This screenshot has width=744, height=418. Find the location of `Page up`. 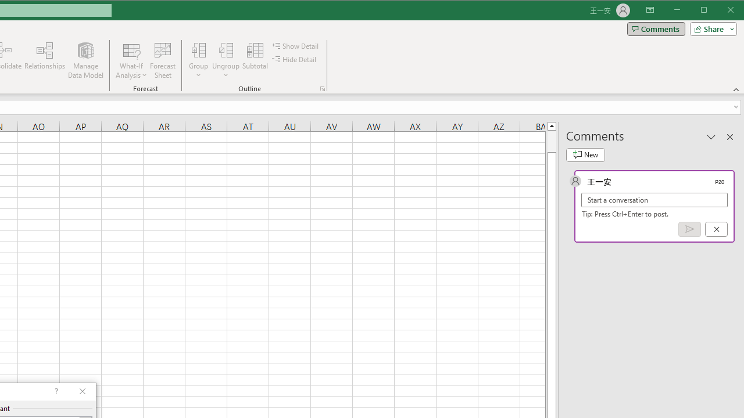

Page up is located at coordinates (551, 141).